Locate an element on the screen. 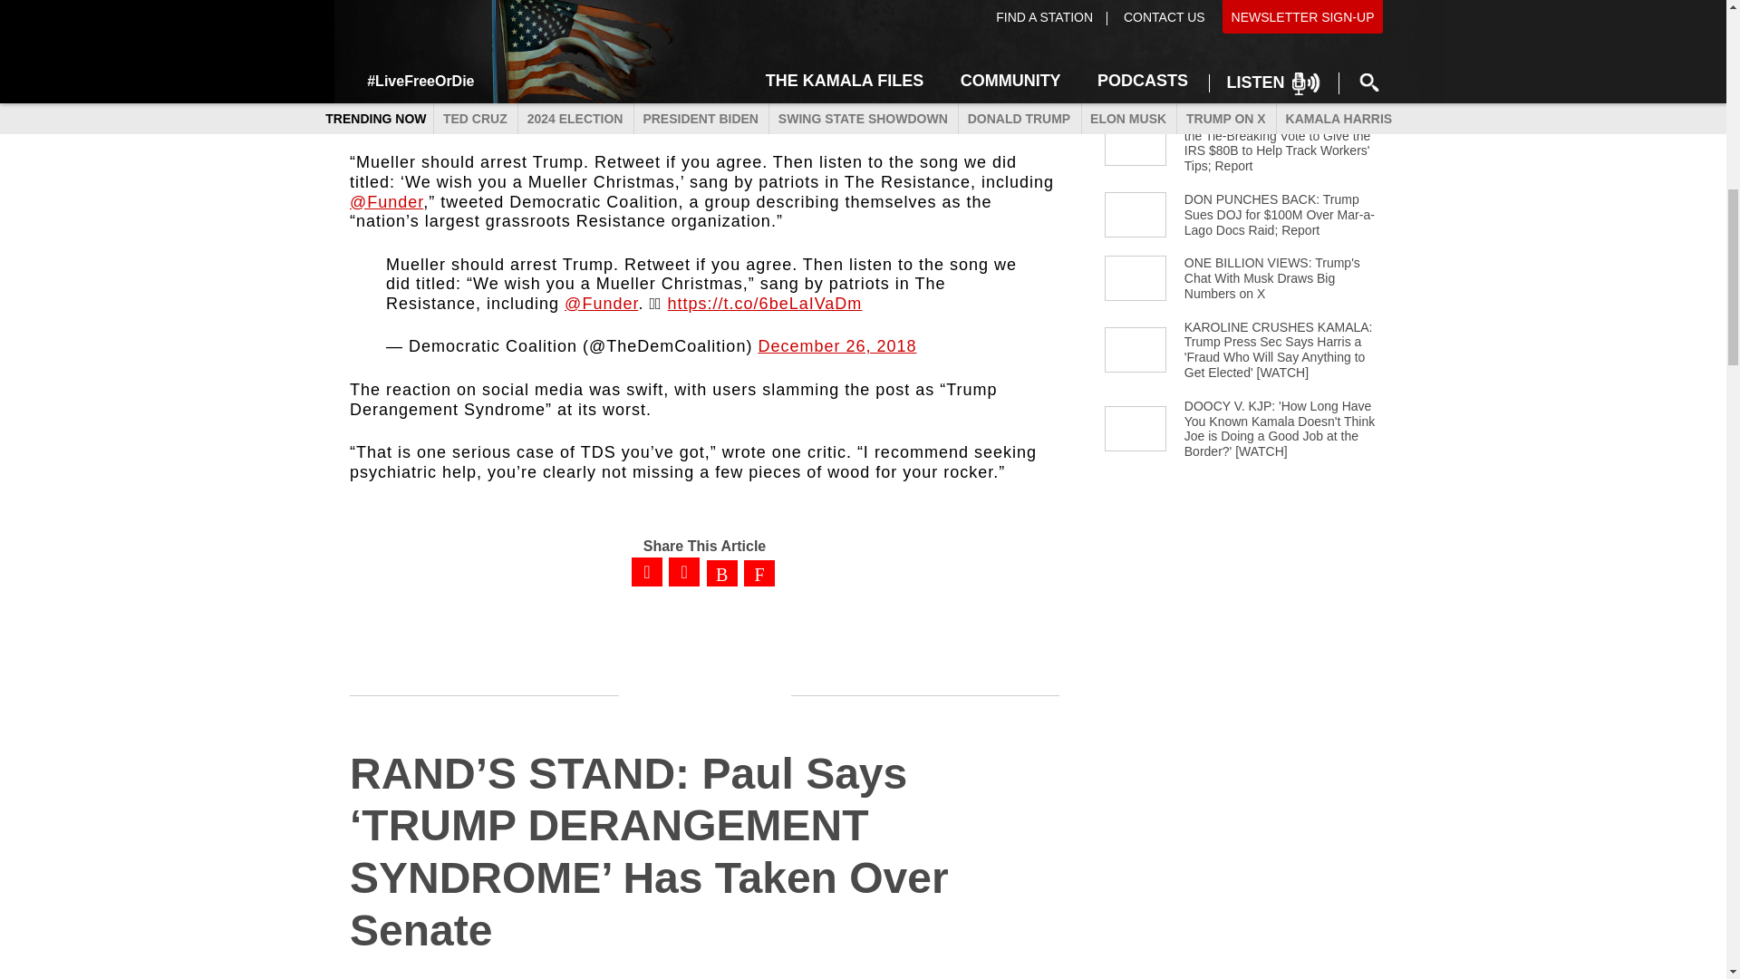 Image resolution: width=1740 pixels, height=979 pixels. Share on Gettr is located at coordinates (721, 575).